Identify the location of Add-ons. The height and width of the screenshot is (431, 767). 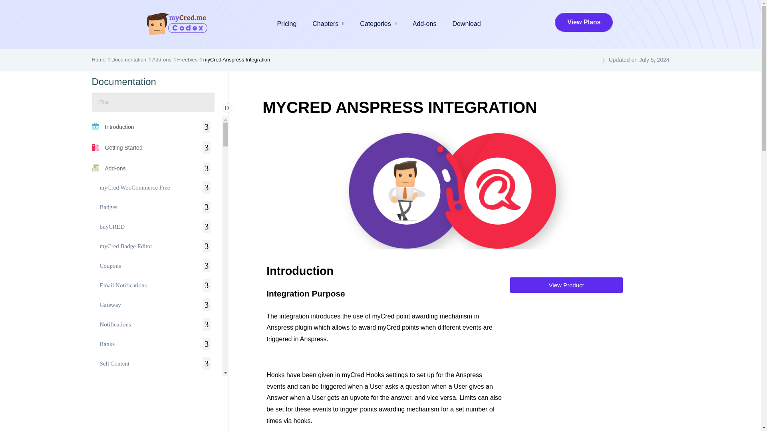
(425, 24).